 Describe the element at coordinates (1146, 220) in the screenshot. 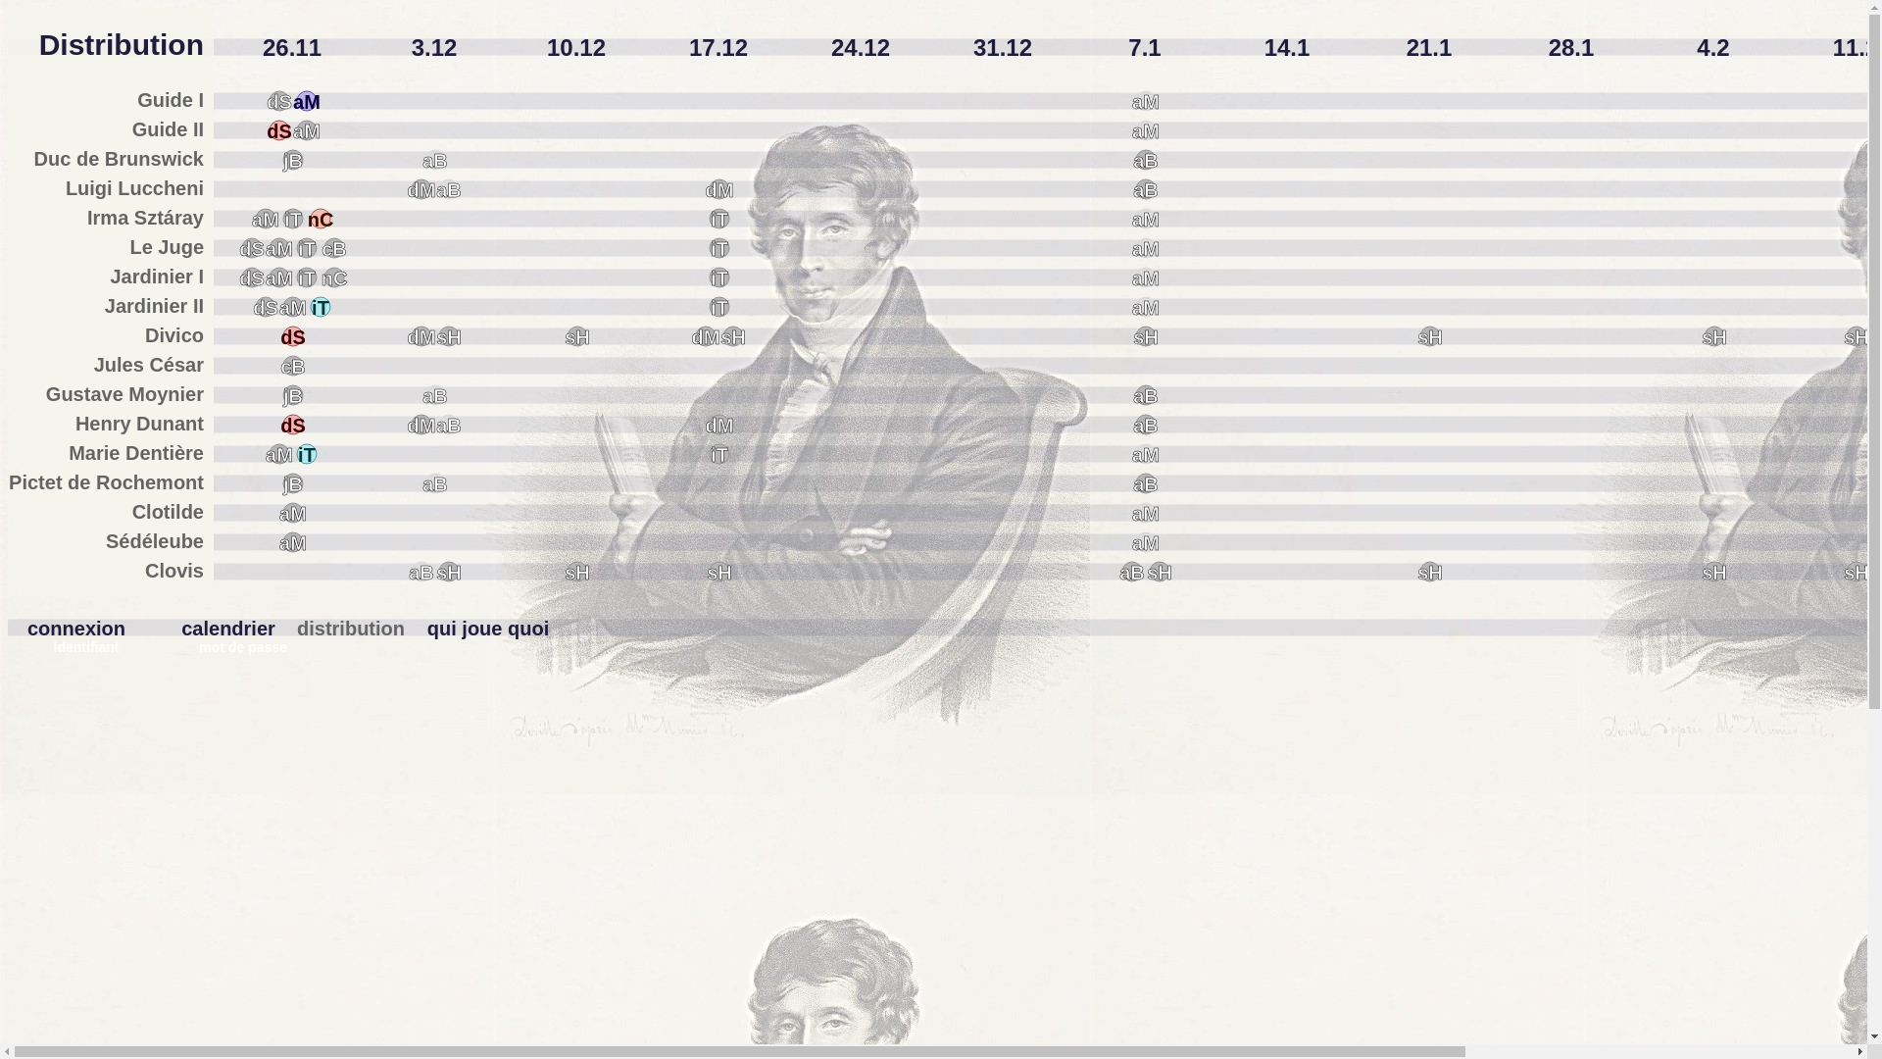

I see `aM` at that location.